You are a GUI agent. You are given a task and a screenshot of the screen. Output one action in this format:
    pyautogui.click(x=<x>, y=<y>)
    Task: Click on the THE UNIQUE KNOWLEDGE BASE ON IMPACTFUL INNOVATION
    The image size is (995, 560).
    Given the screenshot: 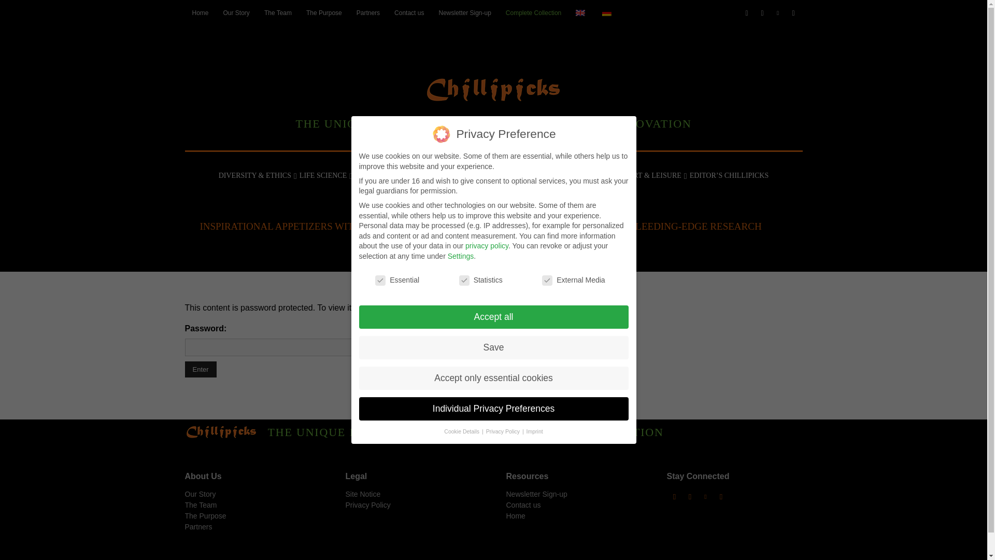 What is the action you would take?
    pyautogui.click(x=493, y=97)
    